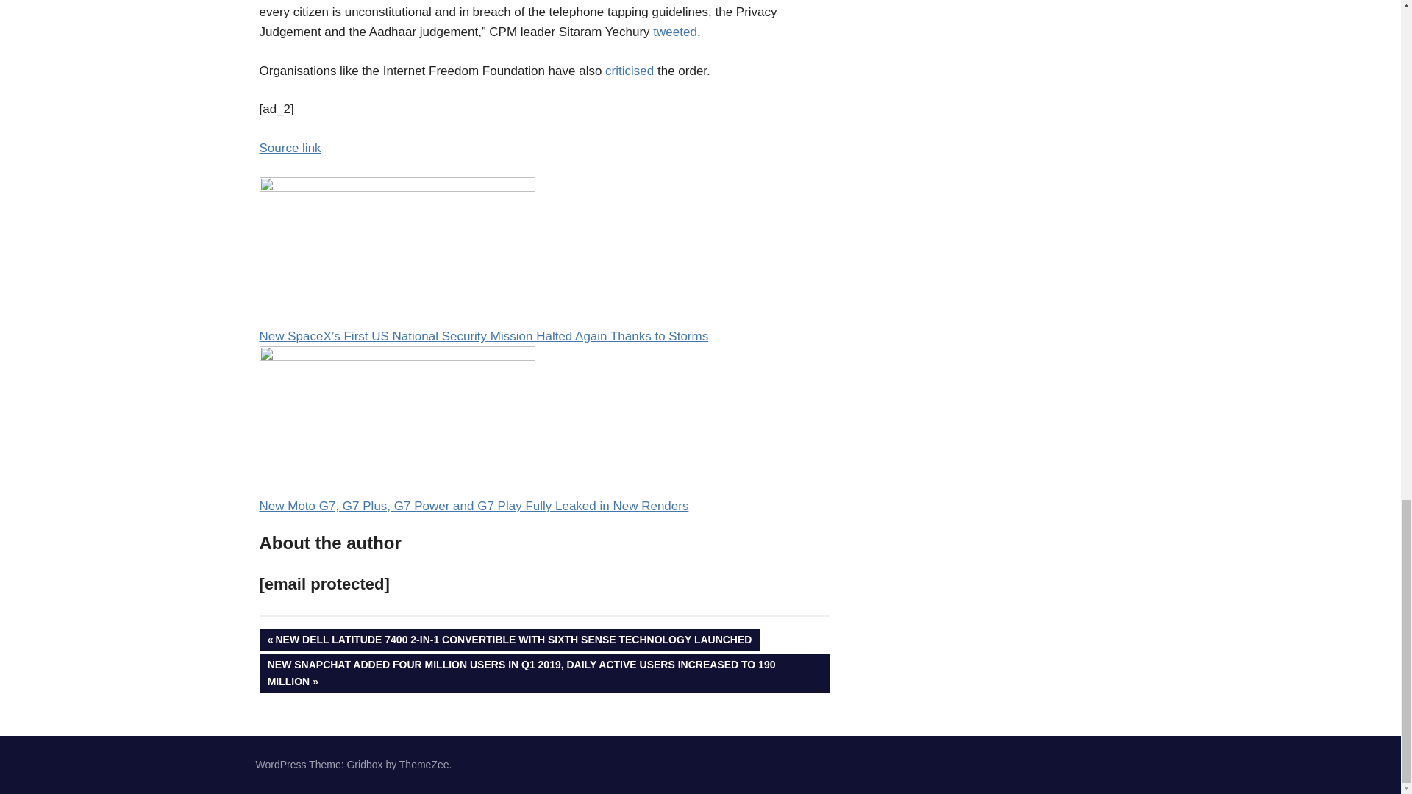 Image resolution: width=1412 pixels, height=794 pixels. Describe the element at coordinates (630, 71) in the screenshot. I see `criticised` at that location.